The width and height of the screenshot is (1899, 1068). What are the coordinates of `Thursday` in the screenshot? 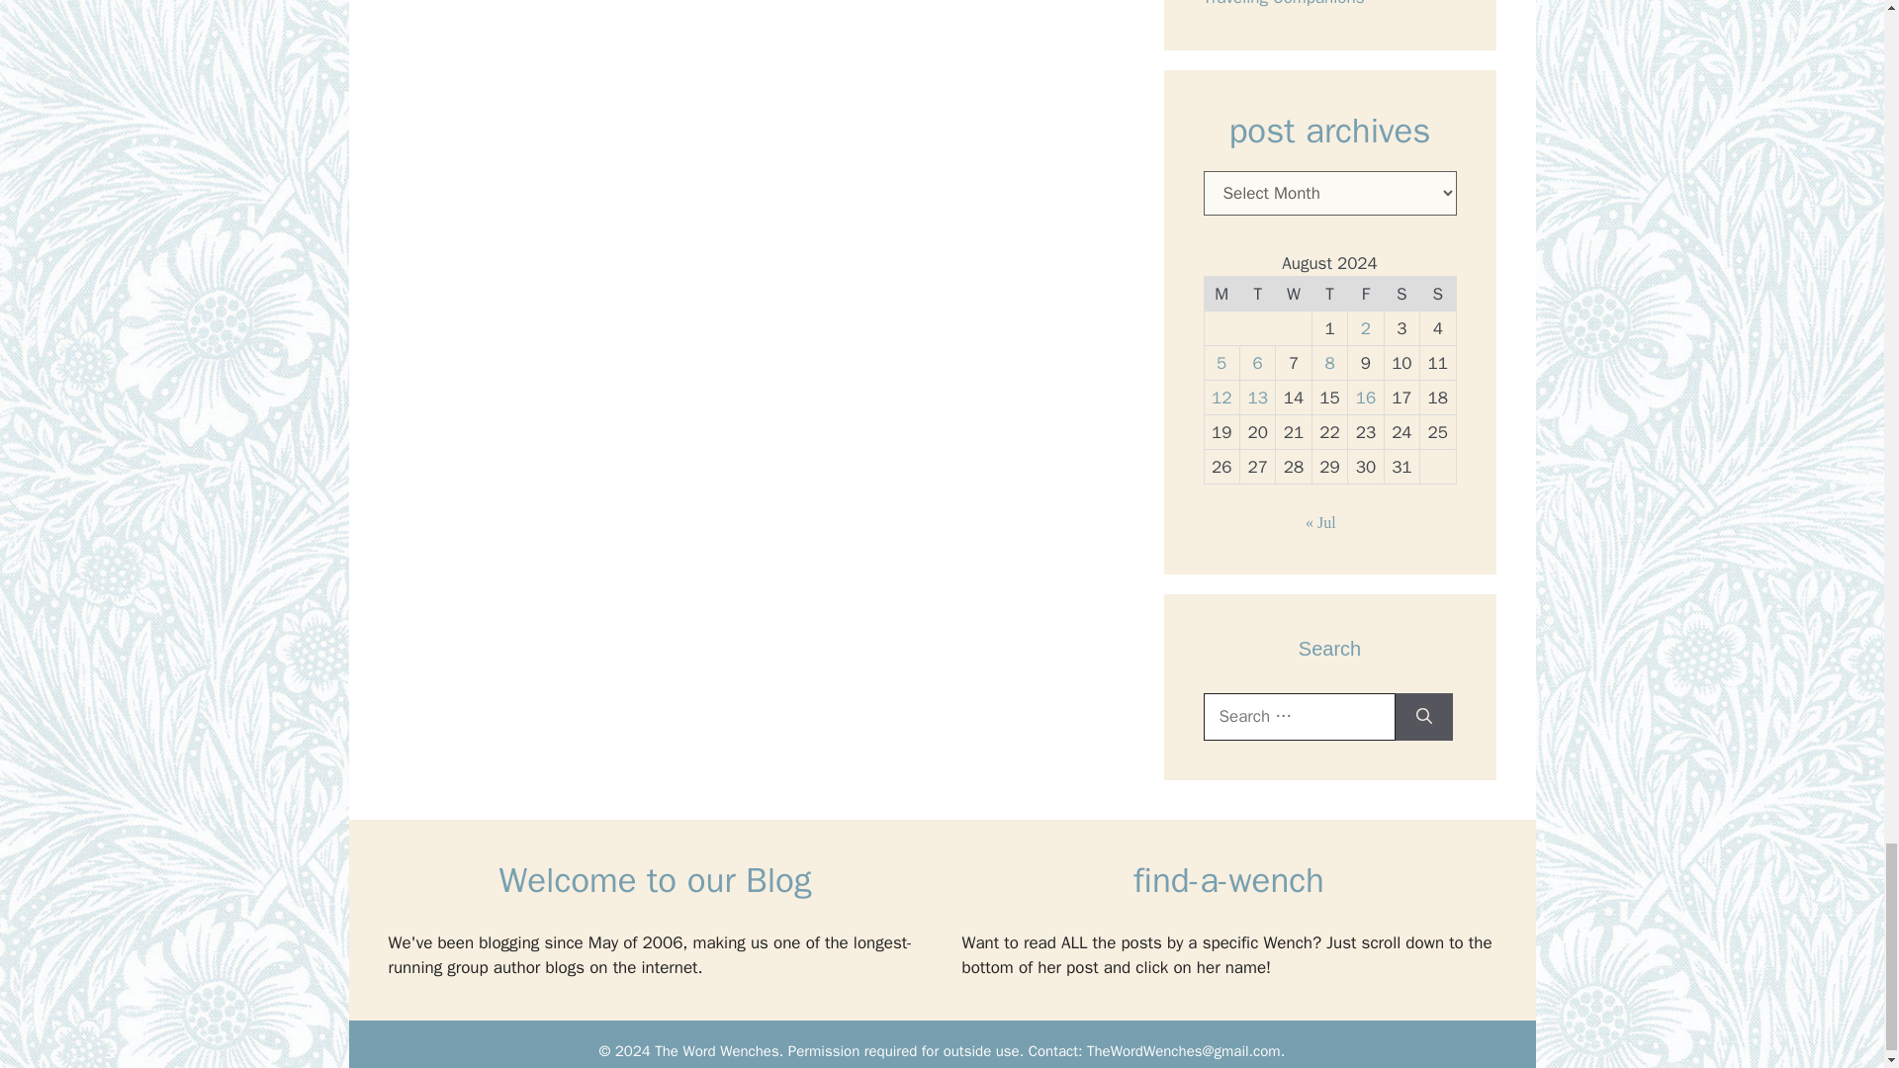 It's located at (1329, 294).